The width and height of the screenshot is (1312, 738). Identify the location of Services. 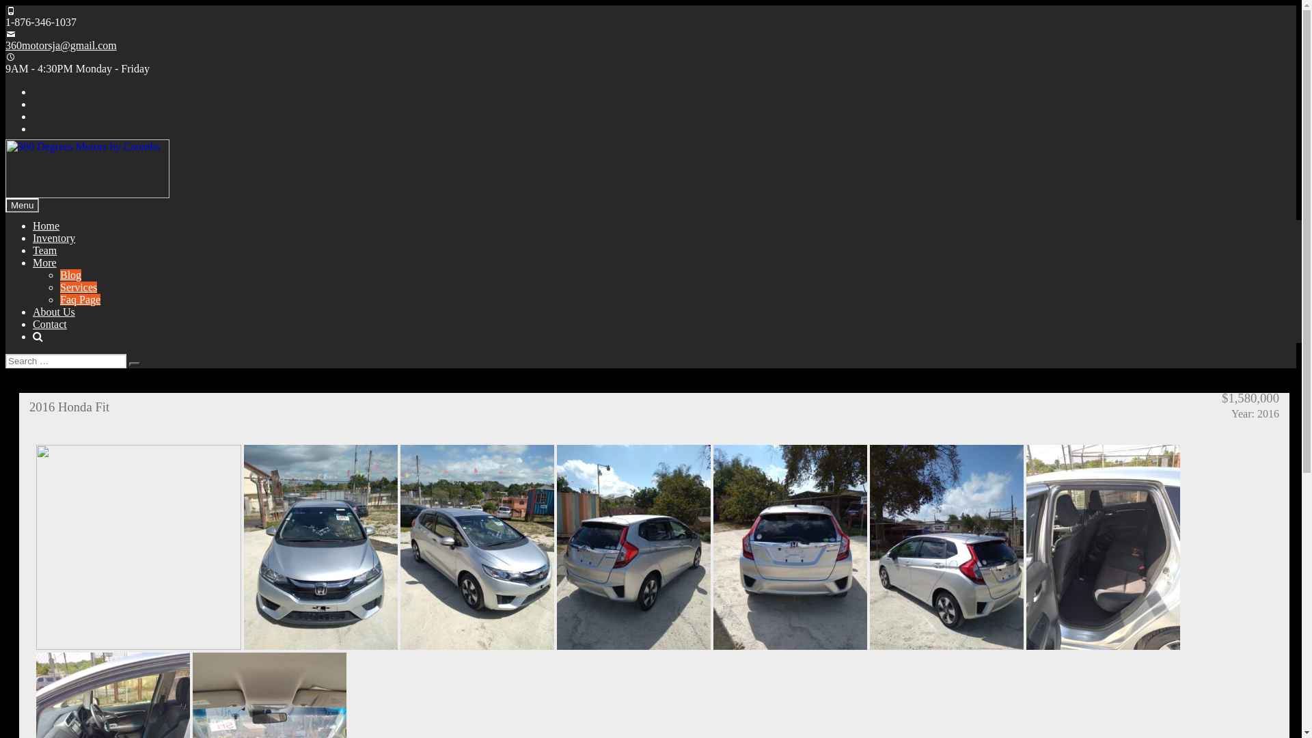
(79, 287).